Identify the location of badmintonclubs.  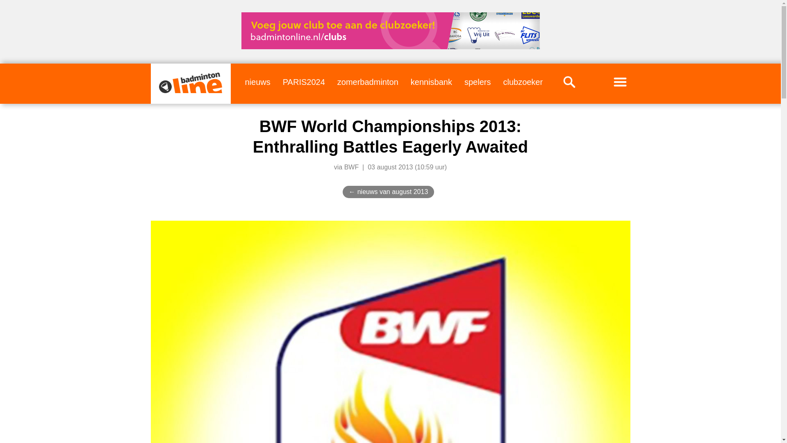
(523, 82).